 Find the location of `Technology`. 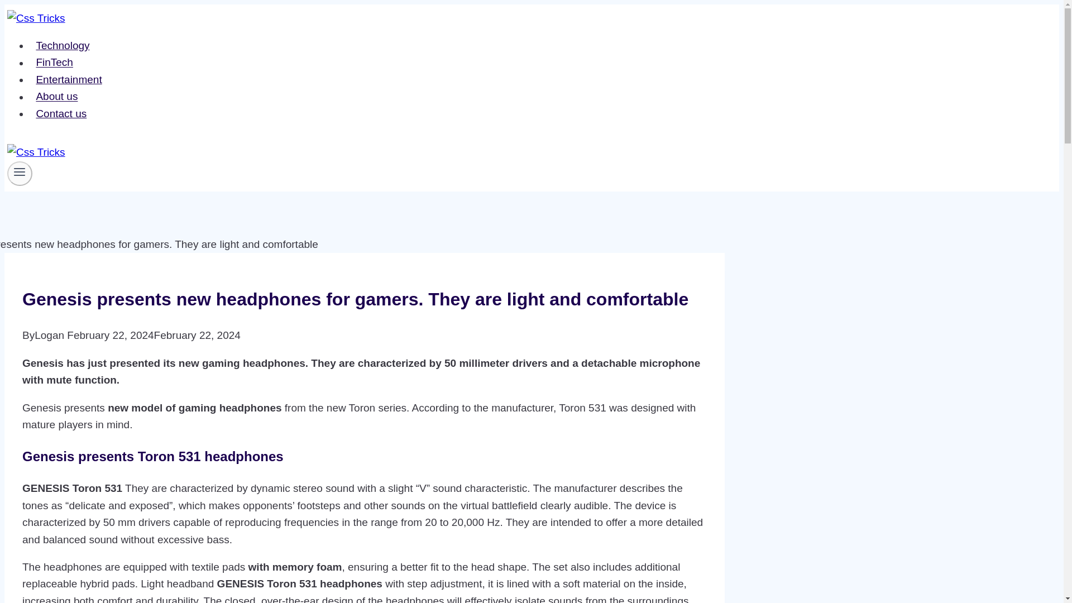

Technology is located at coordinates (63, 46).